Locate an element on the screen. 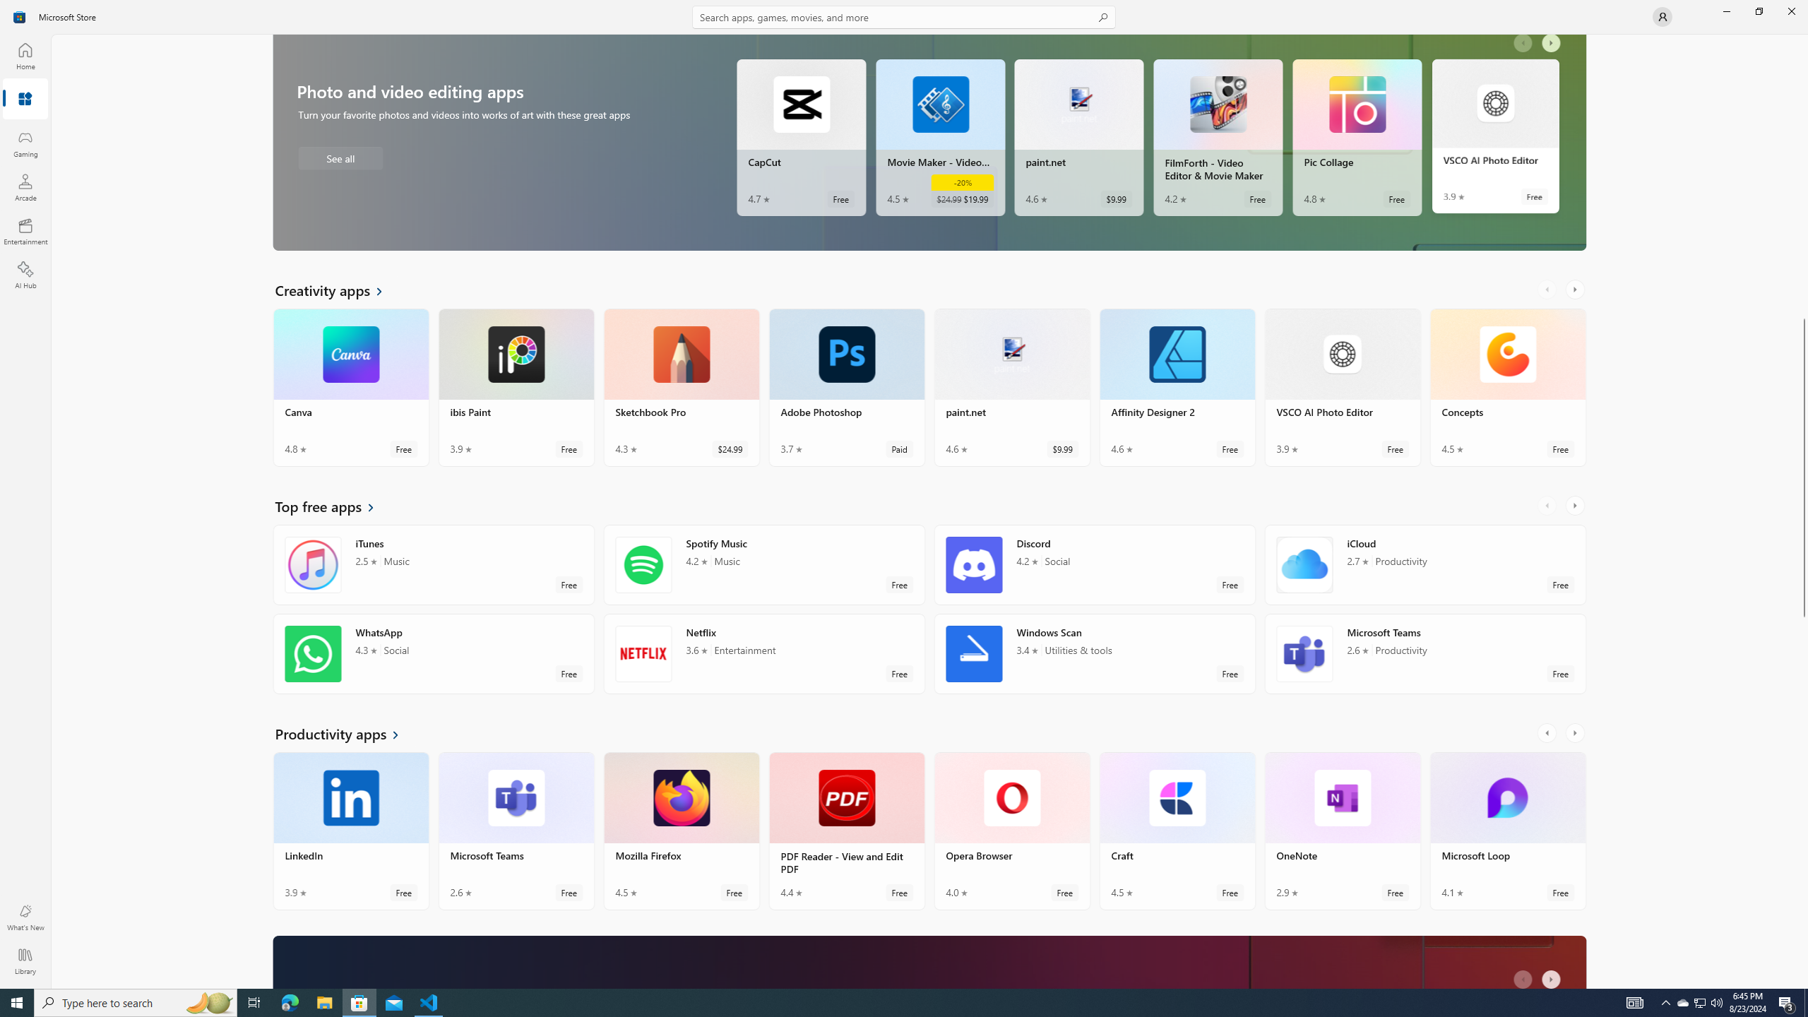 This screenshot has width=1808, height=1017. Close Microsoft Store is located at coordinates (1791, 11).